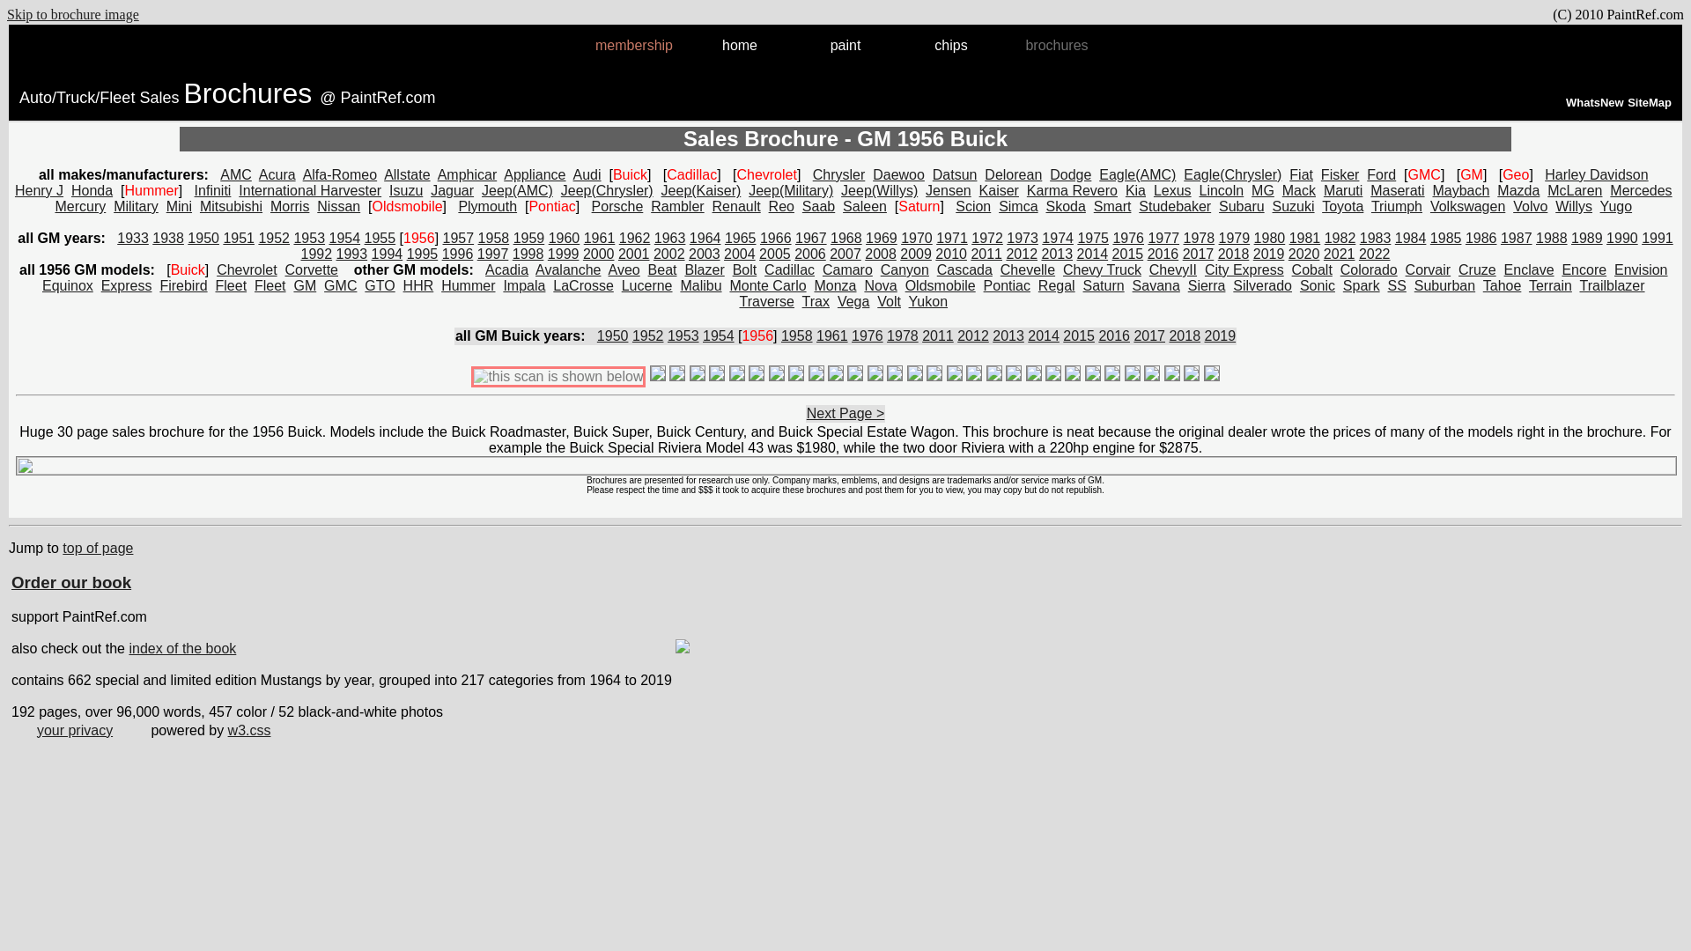  What do you see at coordinates (662, 269) in the screenshot?
I see `Chevrolet Beat sales brochure` at bounding box center [662, 269].